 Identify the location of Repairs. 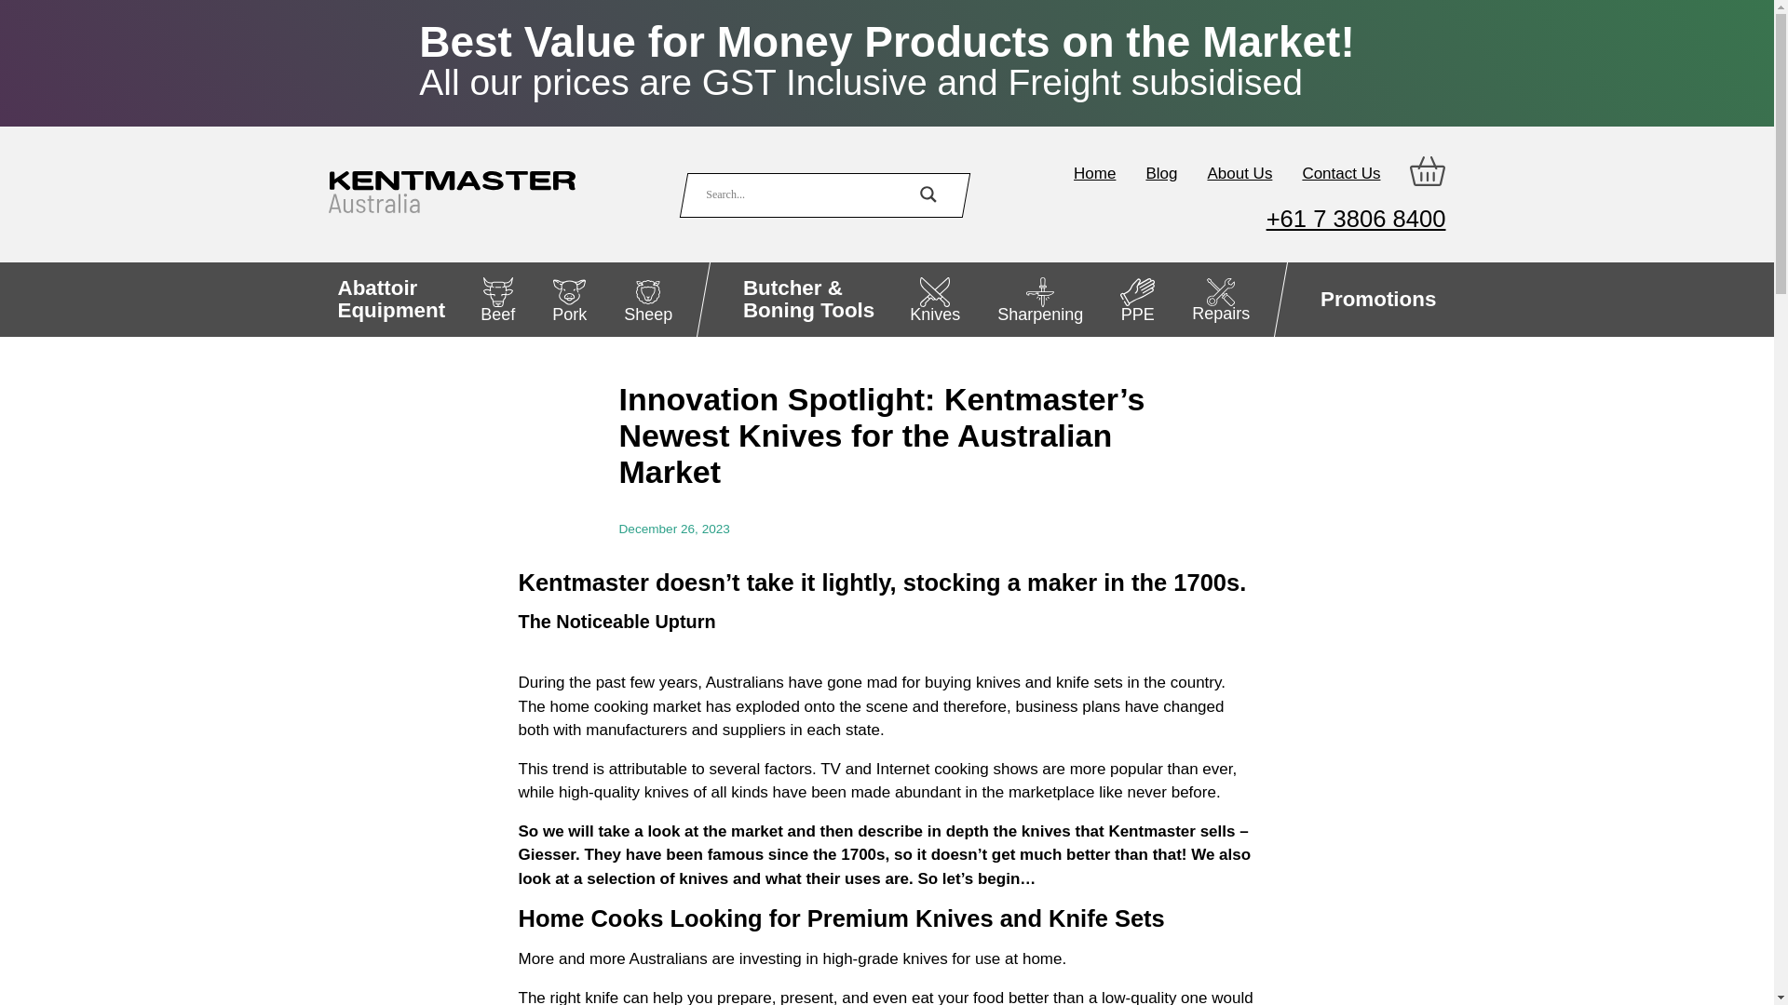
(1095, 173).